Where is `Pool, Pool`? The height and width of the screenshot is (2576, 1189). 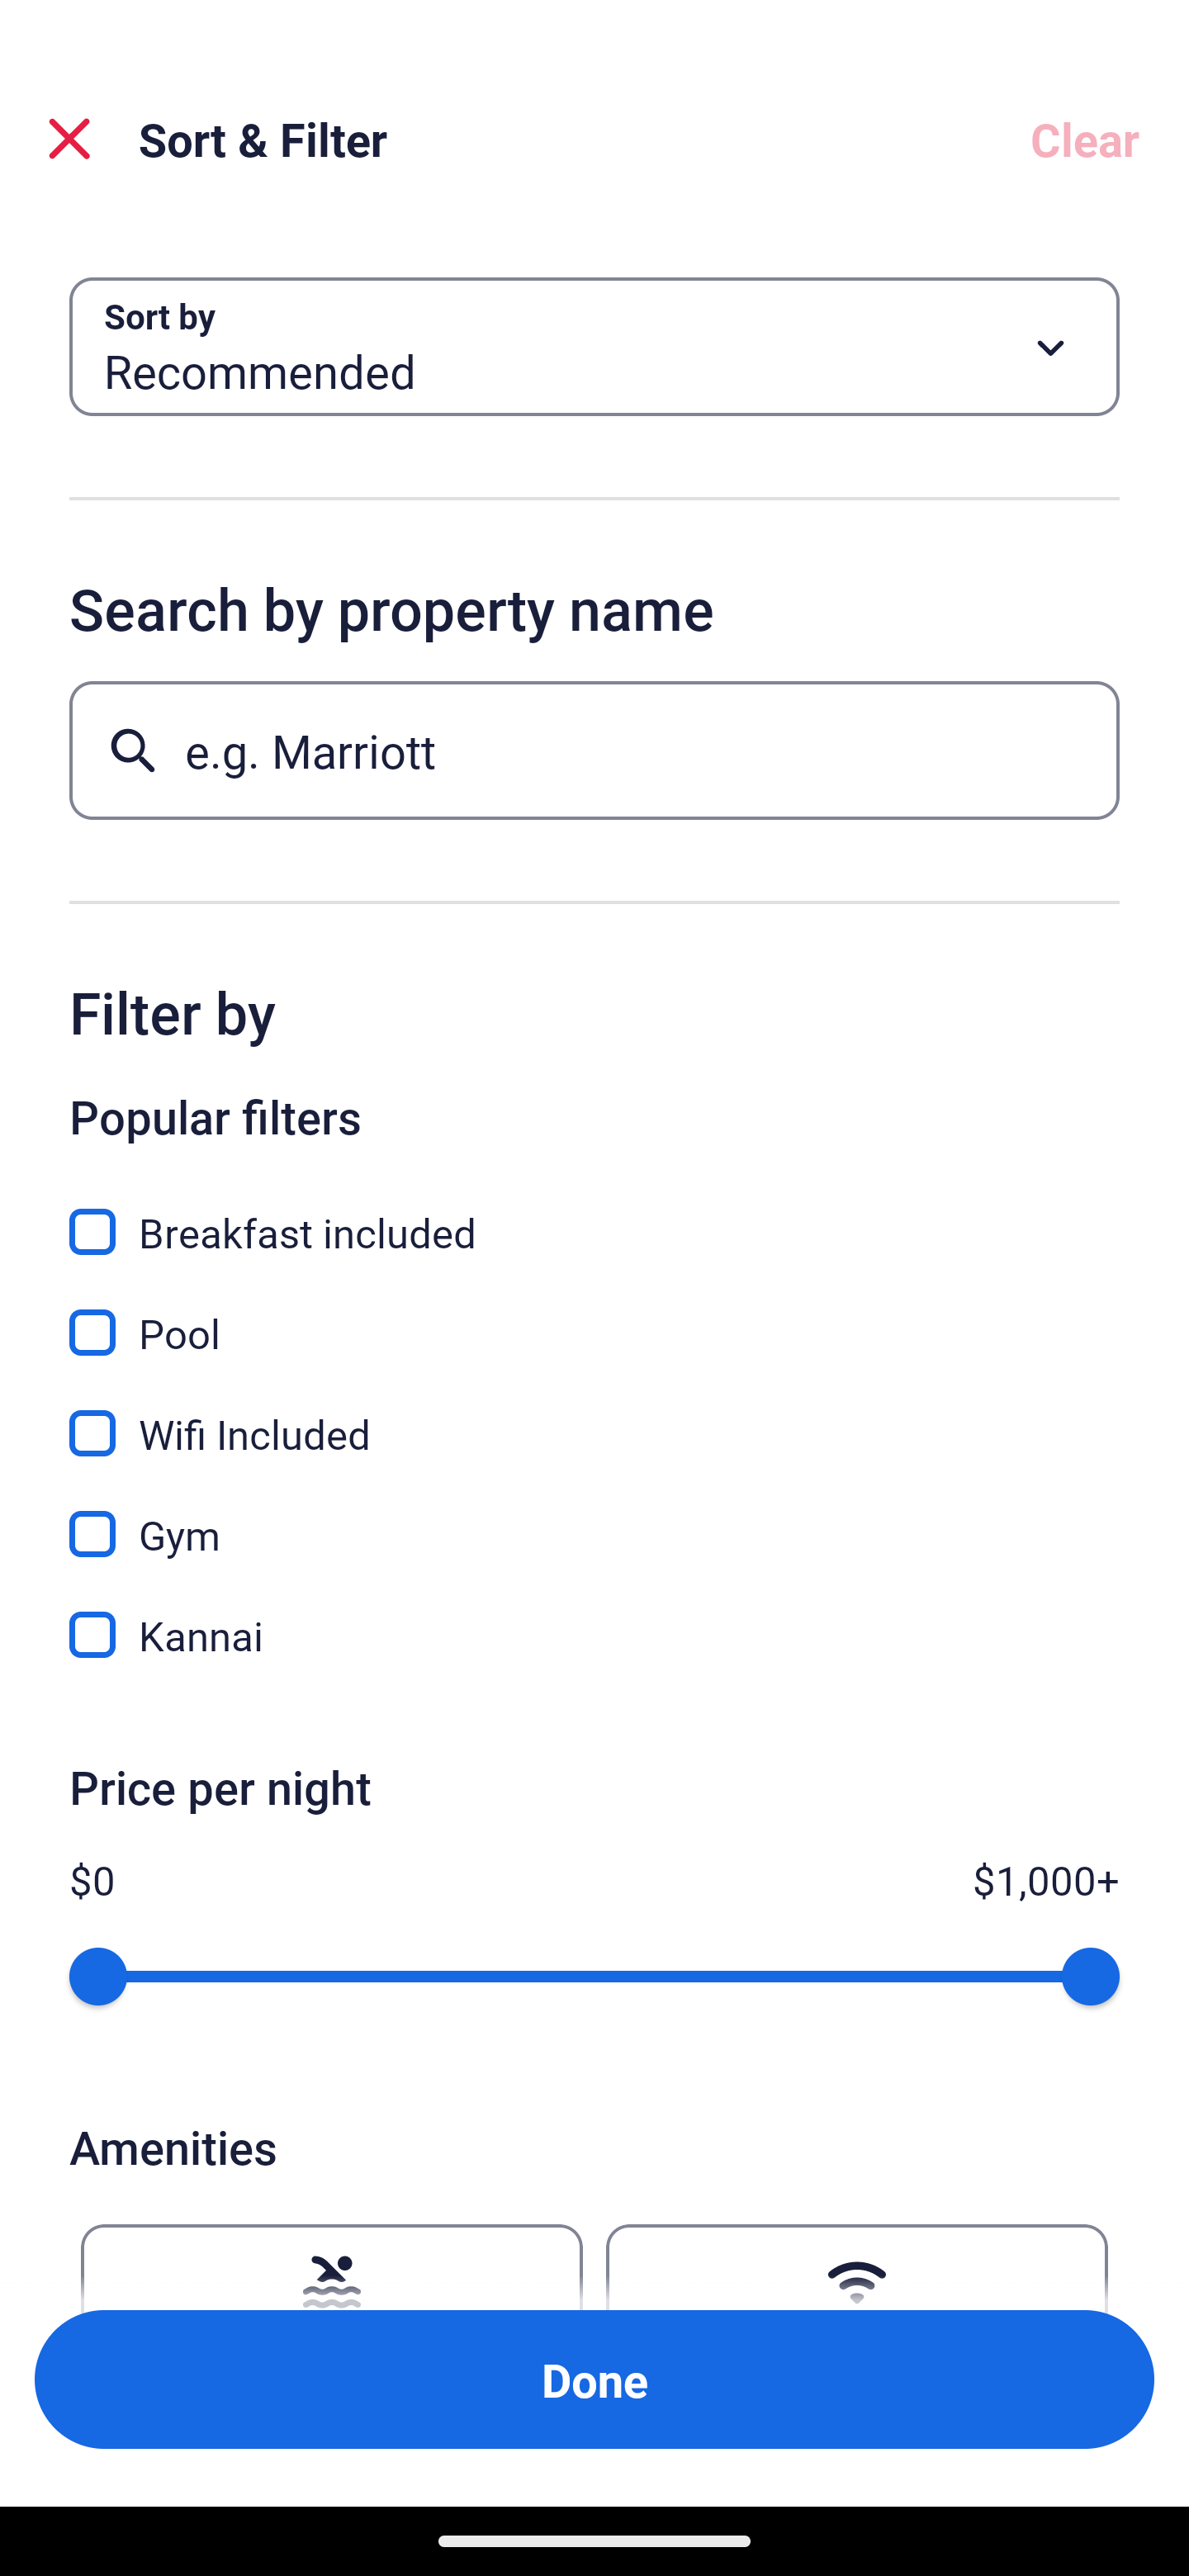 Pool, Pool is located at coordinates (594, 1314).